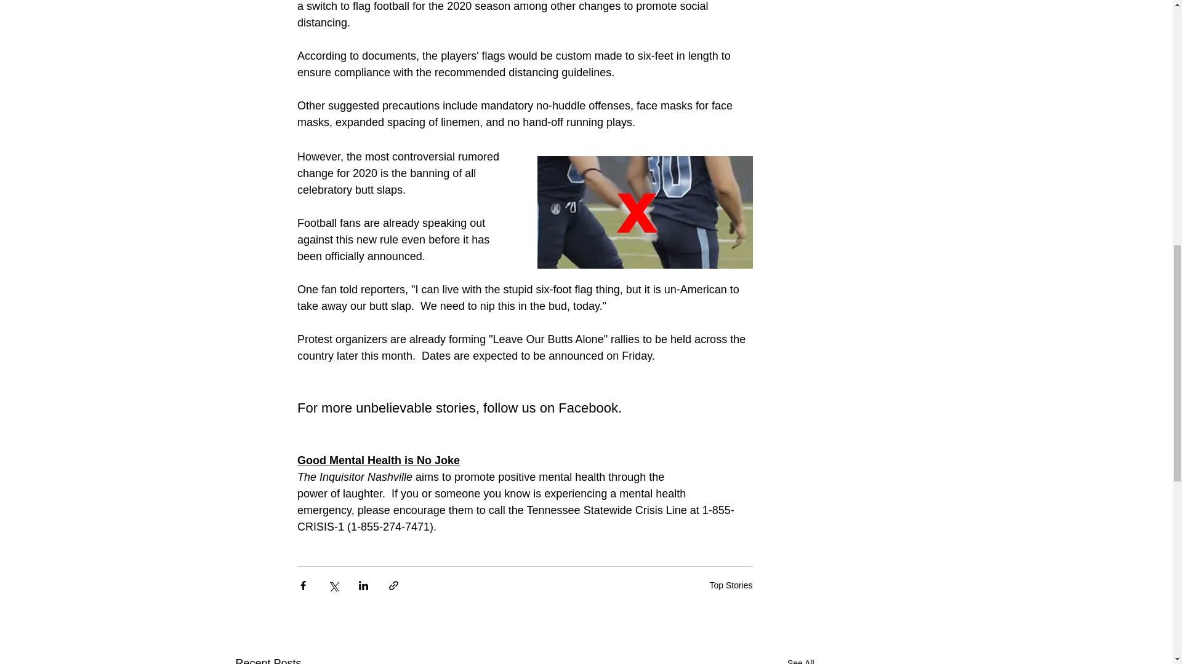 This screenshot has height=664, width=1182. Describe the element at coordinates (730, 585) in the screenshot. I see `Top Stories` at that location.